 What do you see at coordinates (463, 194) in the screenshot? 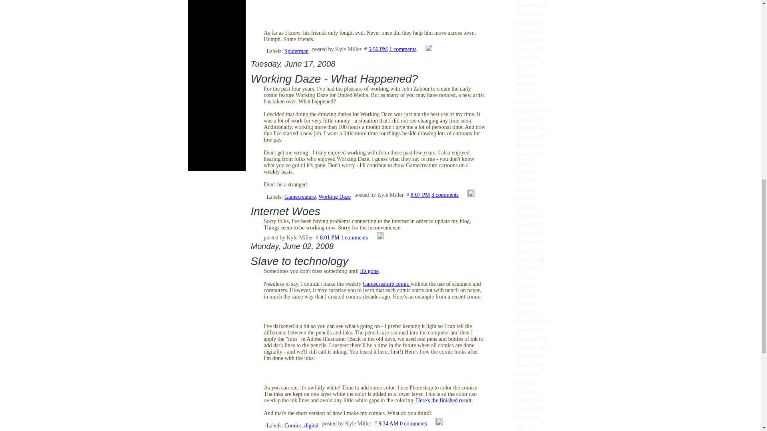
I see `Email Post` at bounding box center [463, 194].